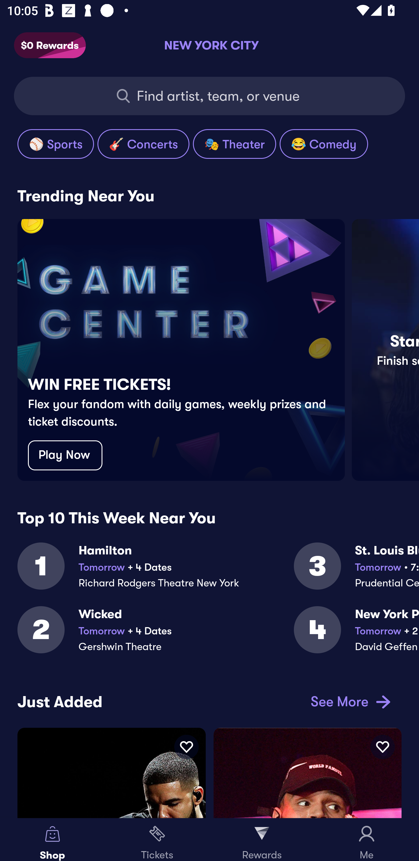 The image size is (419, 861). Describe the element at coordinates (349, 702) in the screenshot. I see `See More` at that location.